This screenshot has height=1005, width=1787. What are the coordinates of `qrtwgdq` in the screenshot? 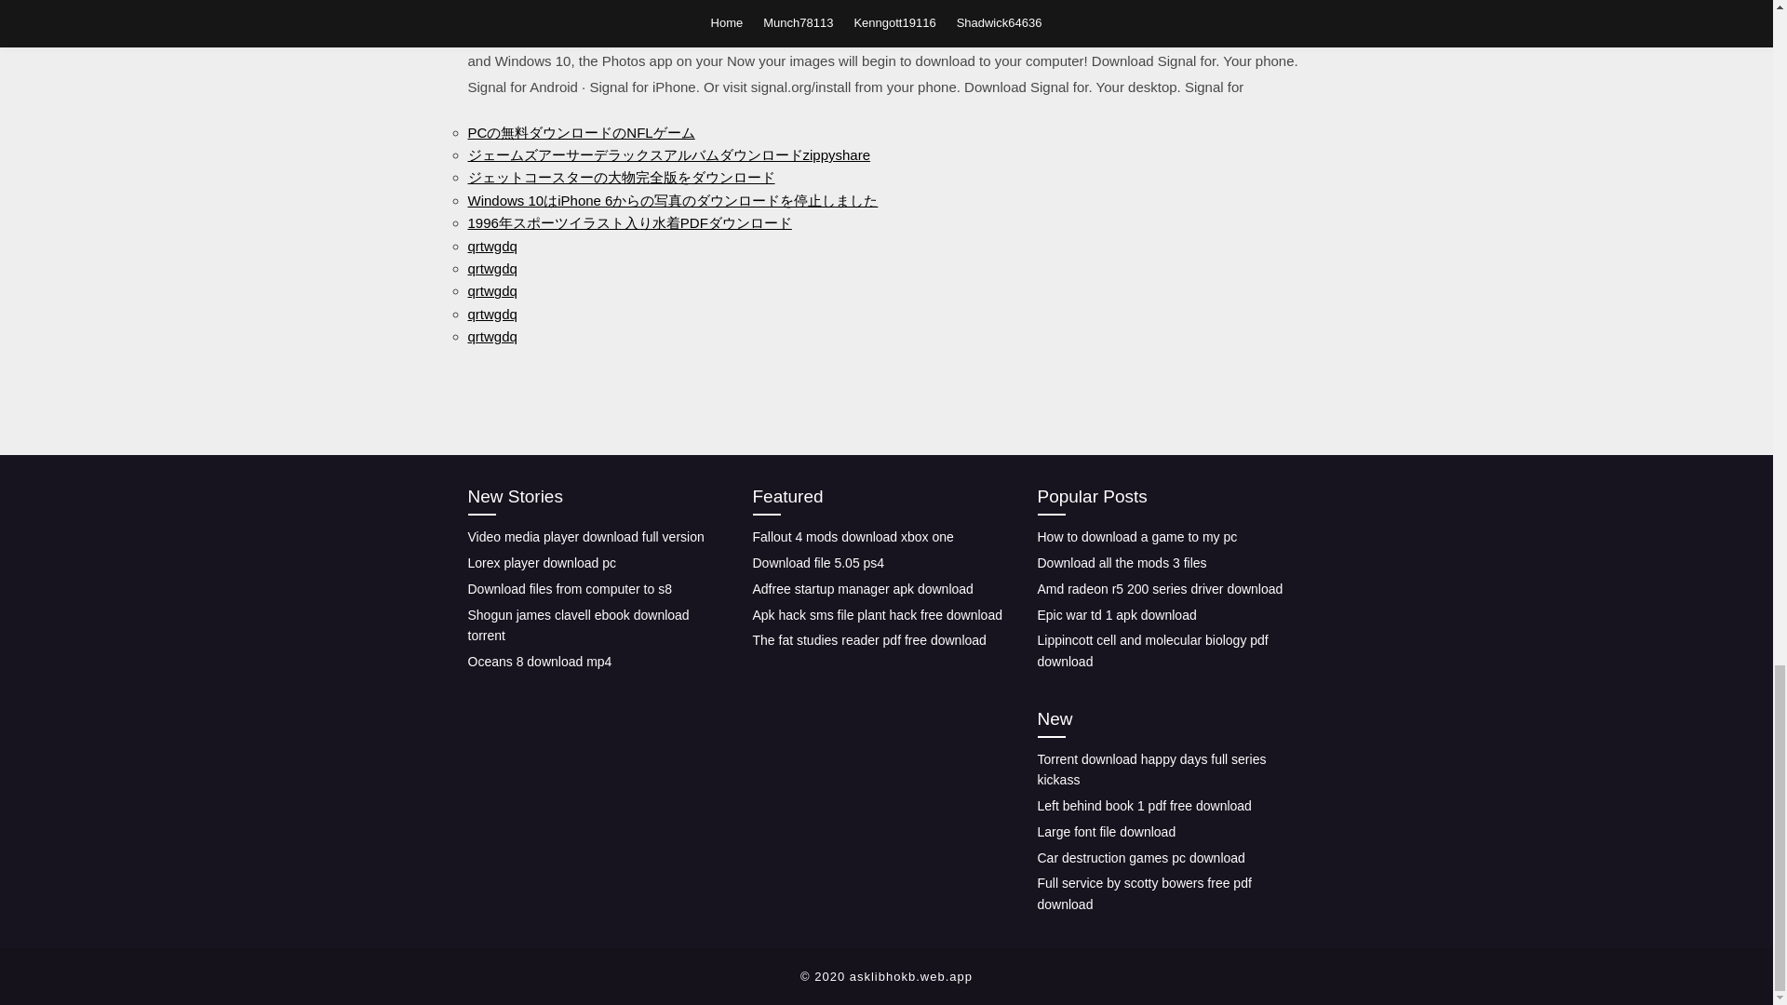 It's located at (491, 290).